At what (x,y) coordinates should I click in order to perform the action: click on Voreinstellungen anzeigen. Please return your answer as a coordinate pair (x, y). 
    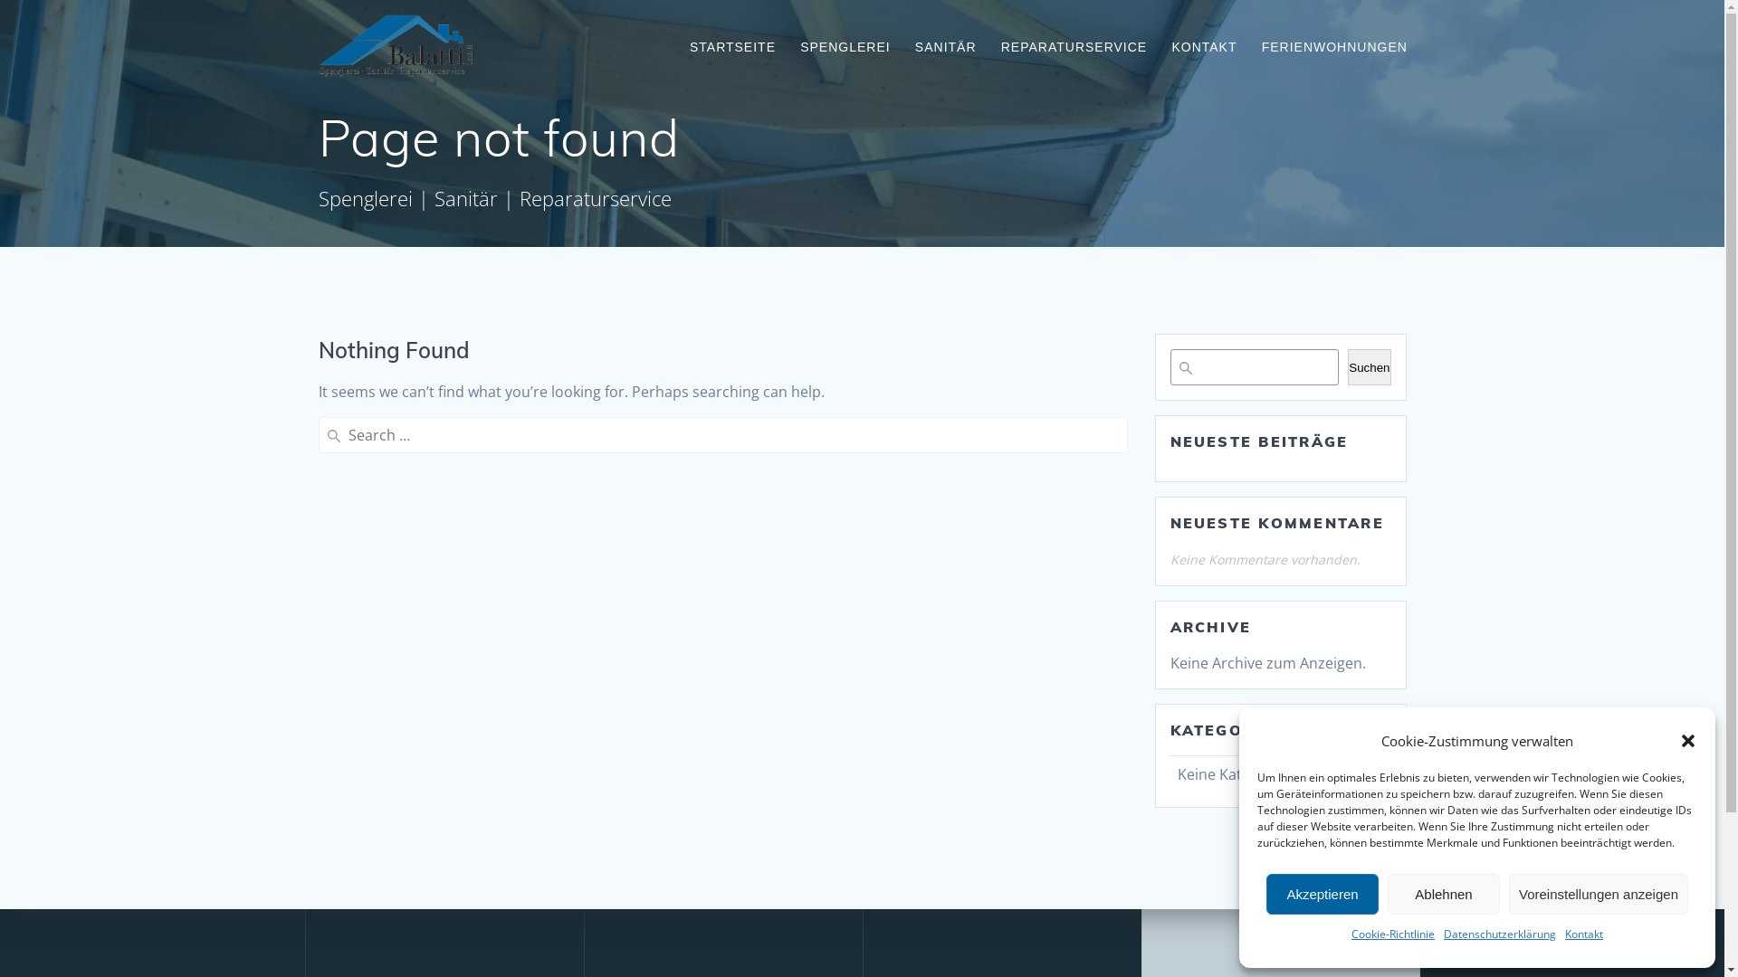
    Looking at the image, I should click on (1599, 894).